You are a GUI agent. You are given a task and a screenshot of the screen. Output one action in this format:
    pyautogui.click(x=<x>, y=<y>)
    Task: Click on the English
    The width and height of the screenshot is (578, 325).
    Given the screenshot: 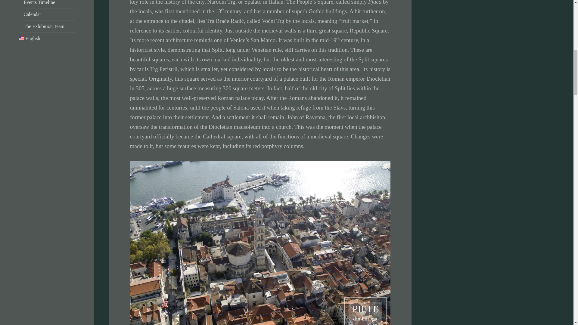 What is the action you would take?
    pyautogui.click(x=30, y=38)
    